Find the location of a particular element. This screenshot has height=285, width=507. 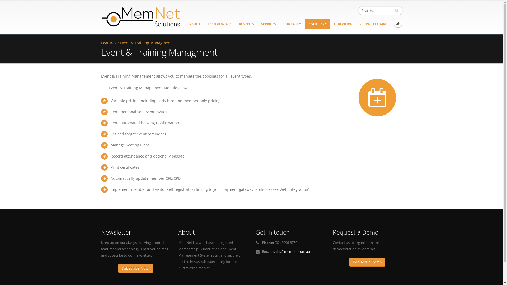

Event & Training Managment is located at coordinates (146, 43).